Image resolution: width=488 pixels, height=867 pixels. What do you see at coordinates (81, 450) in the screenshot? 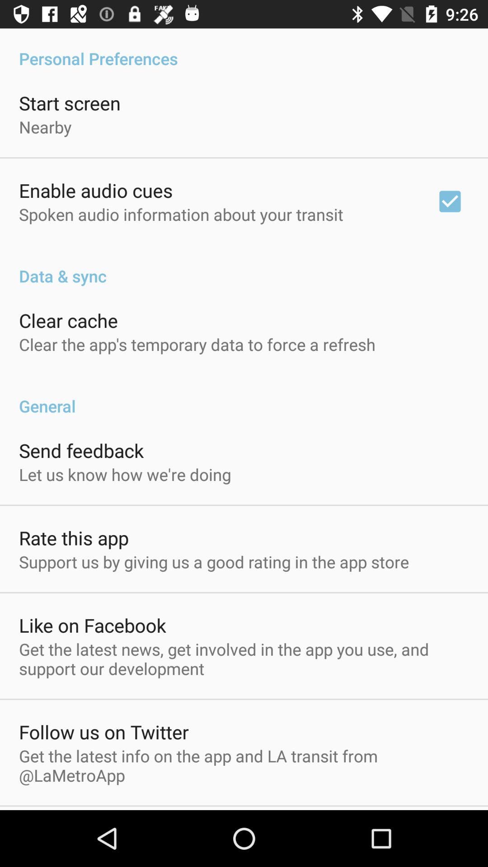
I see `launch app above the let us know item` at bounding box center [81, 450].